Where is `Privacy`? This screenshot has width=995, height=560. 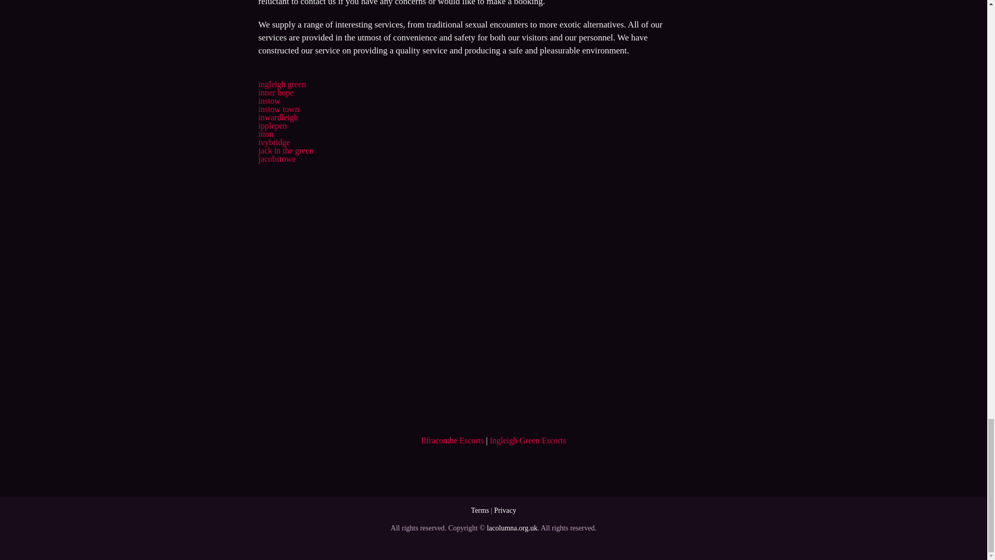 Privacy is located at coordinates (505, 510).